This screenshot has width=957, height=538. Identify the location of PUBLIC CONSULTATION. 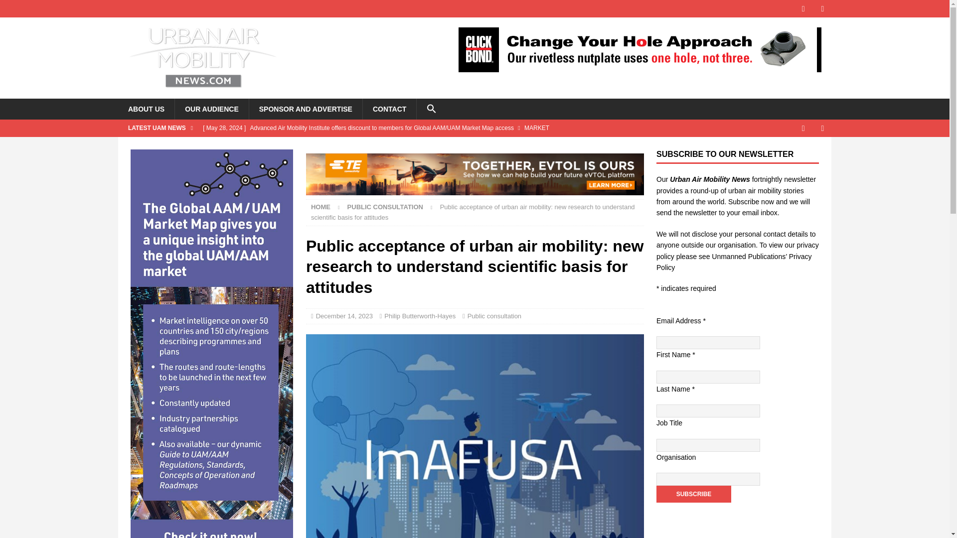
(385, 207).